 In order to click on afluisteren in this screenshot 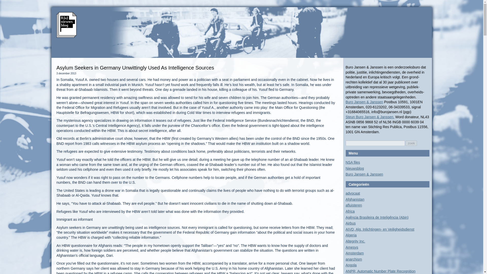, I will do `click(354, 205)`.